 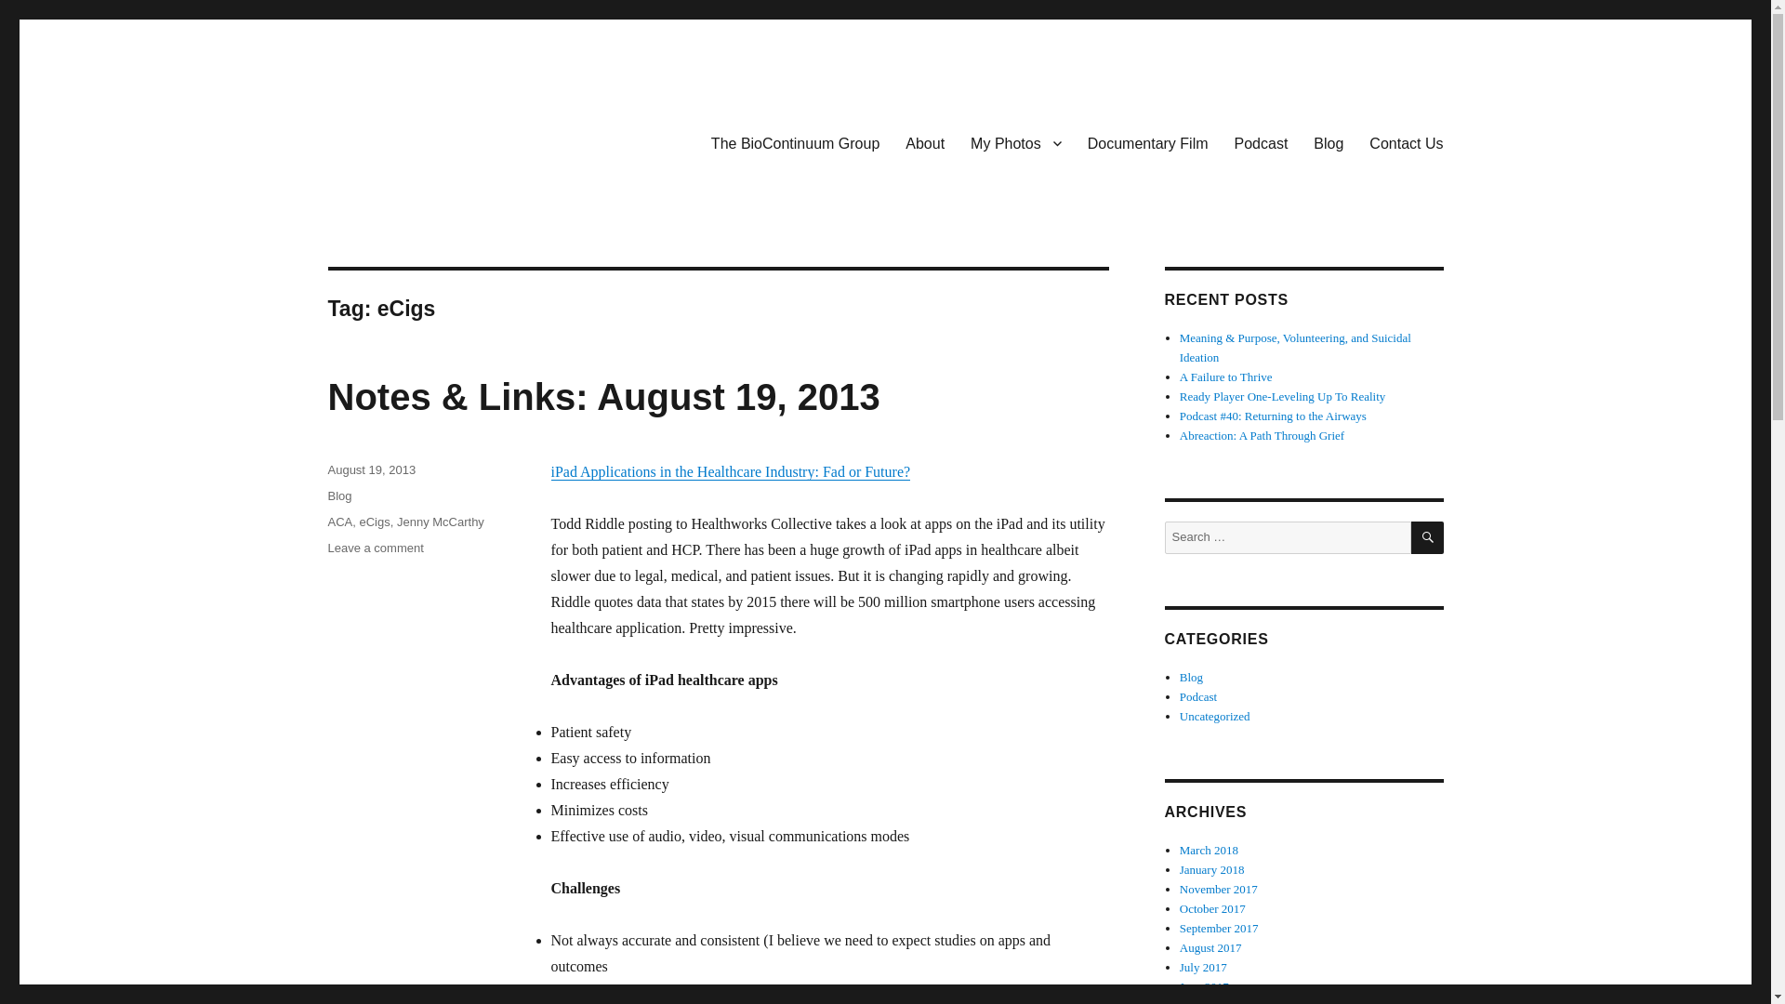 What do you see at coordinates (371, 469) in the screenshot?
I see `August 19, 2013` at bounding box center [371, 469].